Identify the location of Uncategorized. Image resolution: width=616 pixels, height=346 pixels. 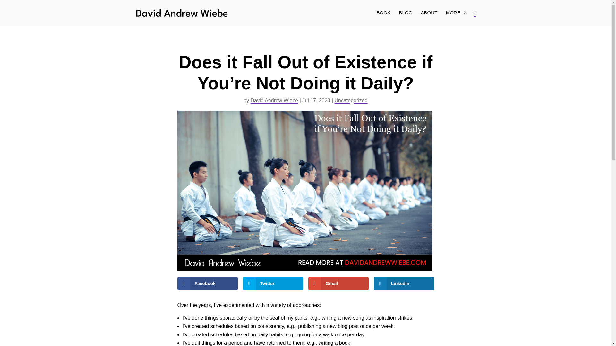
(351, 100).